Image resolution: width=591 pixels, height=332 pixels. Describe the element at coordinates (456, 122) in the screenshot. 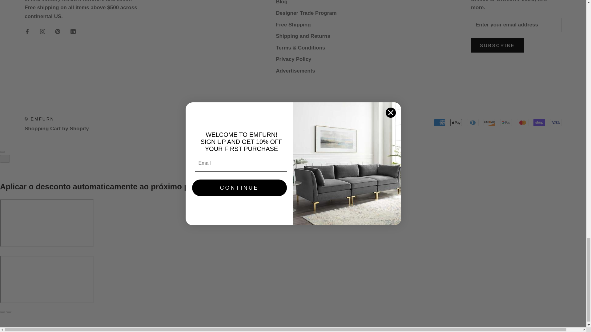

I see `Apple Pay` at that location.